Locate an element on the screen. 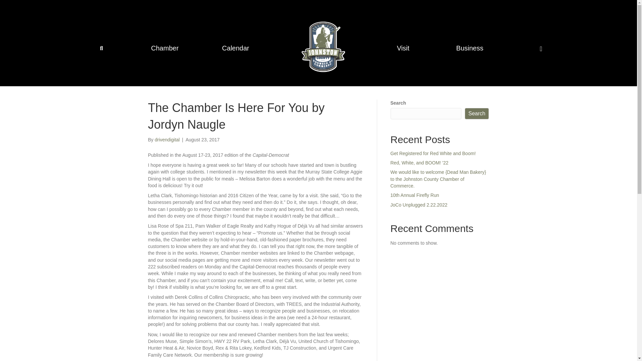 This screenshot has width=642, height=361. Chamber is located at coordinates (165, 48).